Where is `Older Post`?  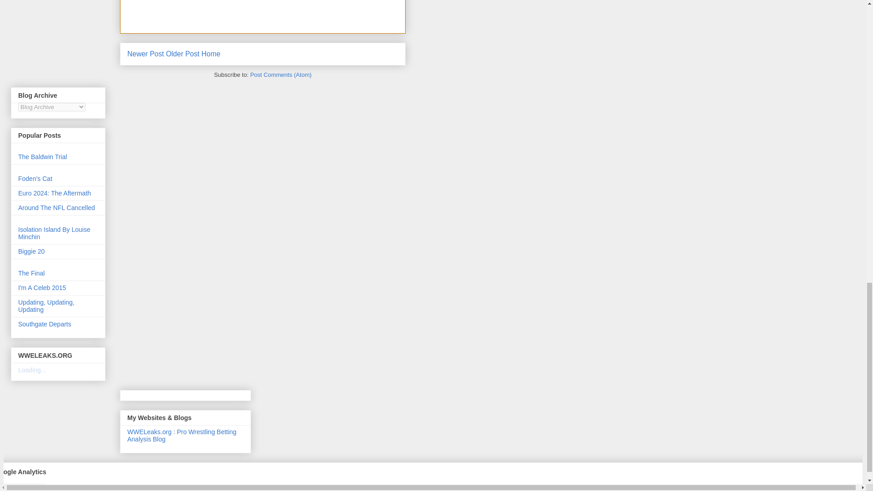
Older Post is located at coordinates (183, 54).